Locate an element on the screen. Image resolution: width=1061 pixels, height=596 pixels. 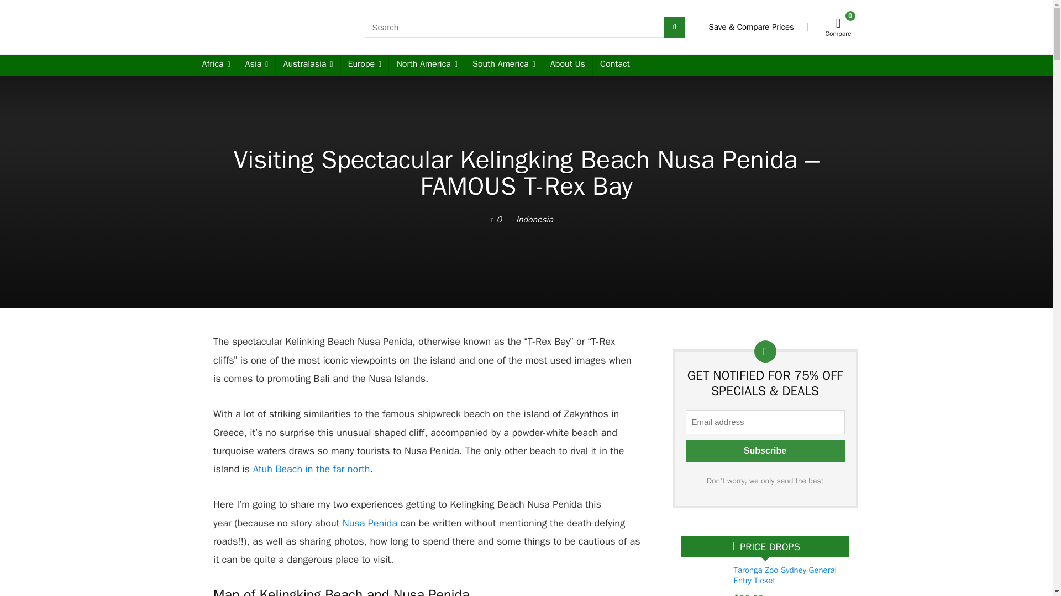
Asia is located at coordinates (256, 65).